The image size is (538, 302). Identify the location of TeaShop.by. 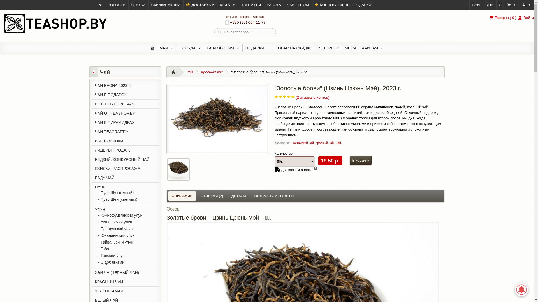
(55, 33).